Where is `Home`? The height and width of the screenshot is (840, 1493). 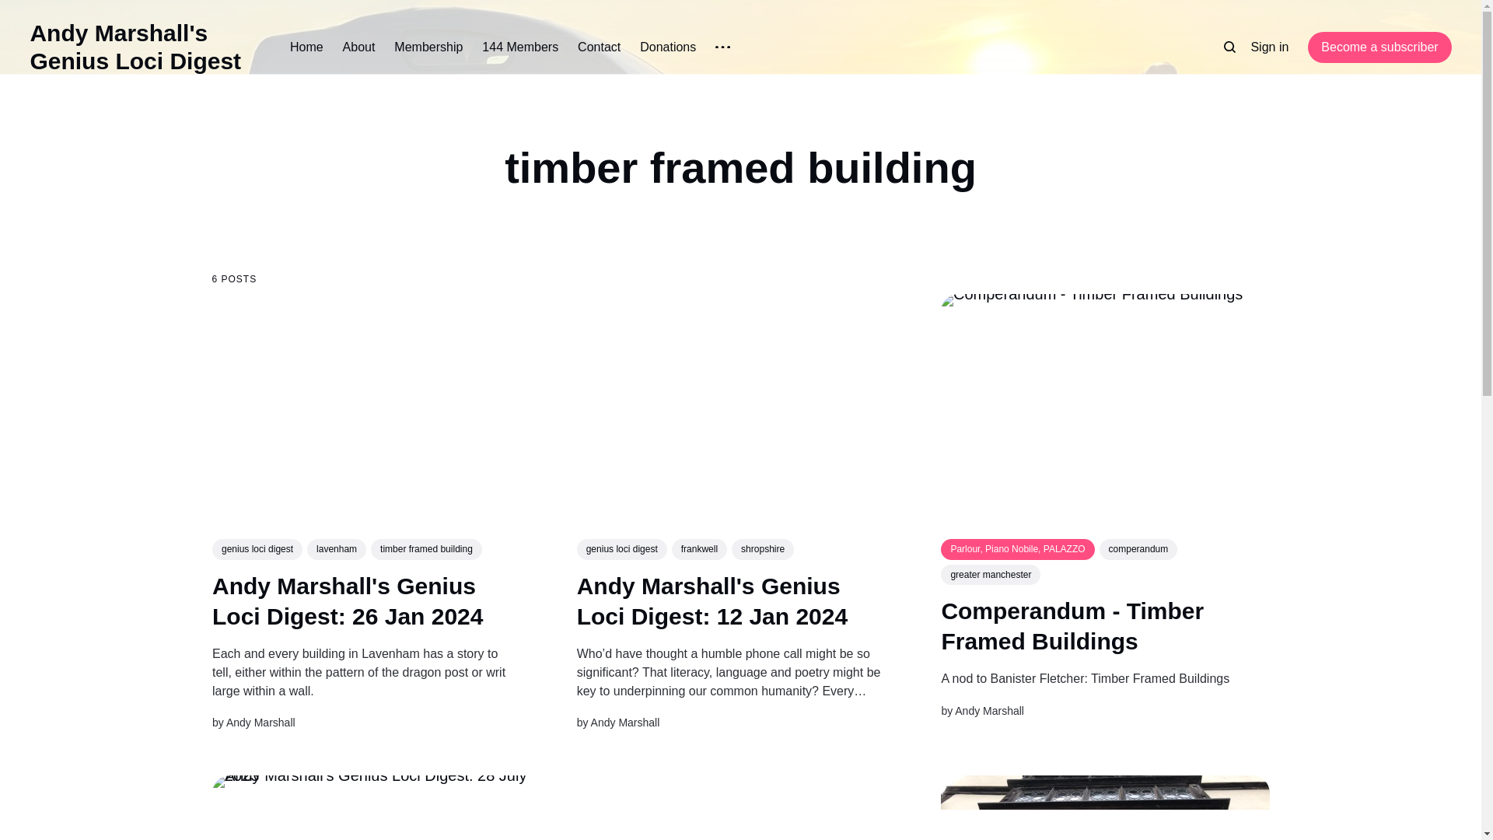
Home is located at coordinates (306, 47).